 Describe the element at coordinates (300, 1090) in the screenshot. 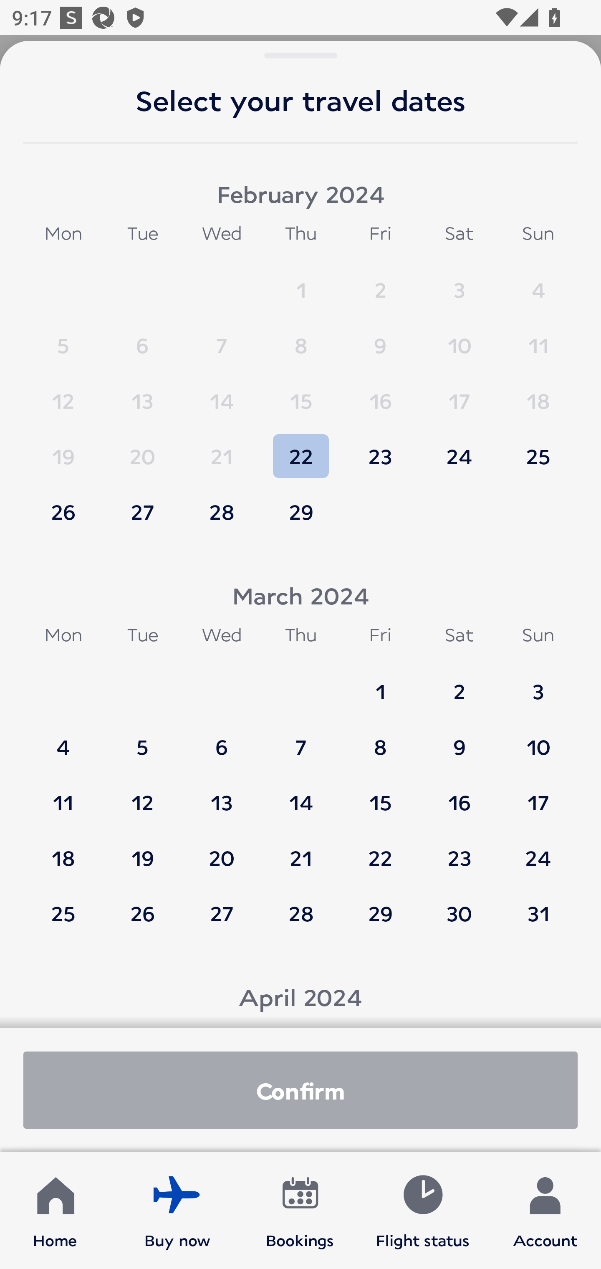

I see `Confirm` at that location.